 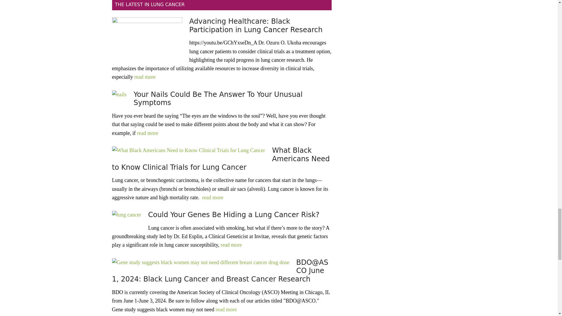 I want to click on Your Nails Could Be The Answer To Your Unusual Symptoms, so click(x=218, y=99).